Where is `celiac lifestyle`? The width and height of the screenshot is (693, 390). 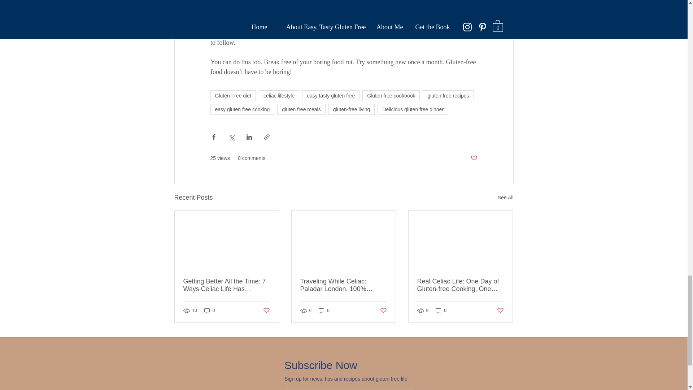 celiac lifestyle is located at coordinates (279, 95).